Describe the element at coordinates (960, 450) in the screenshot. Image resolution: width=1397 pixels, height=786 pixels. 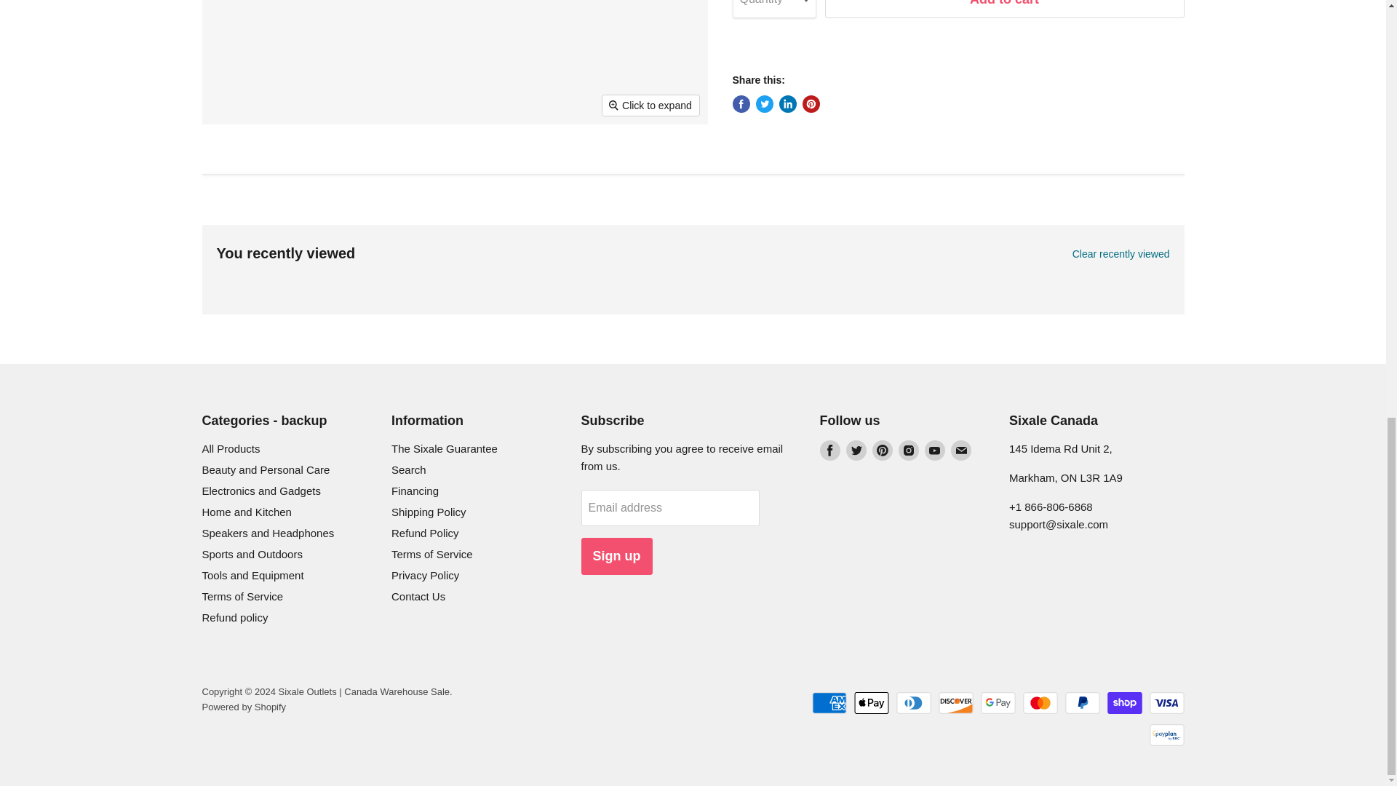
I see `Email` at that location.